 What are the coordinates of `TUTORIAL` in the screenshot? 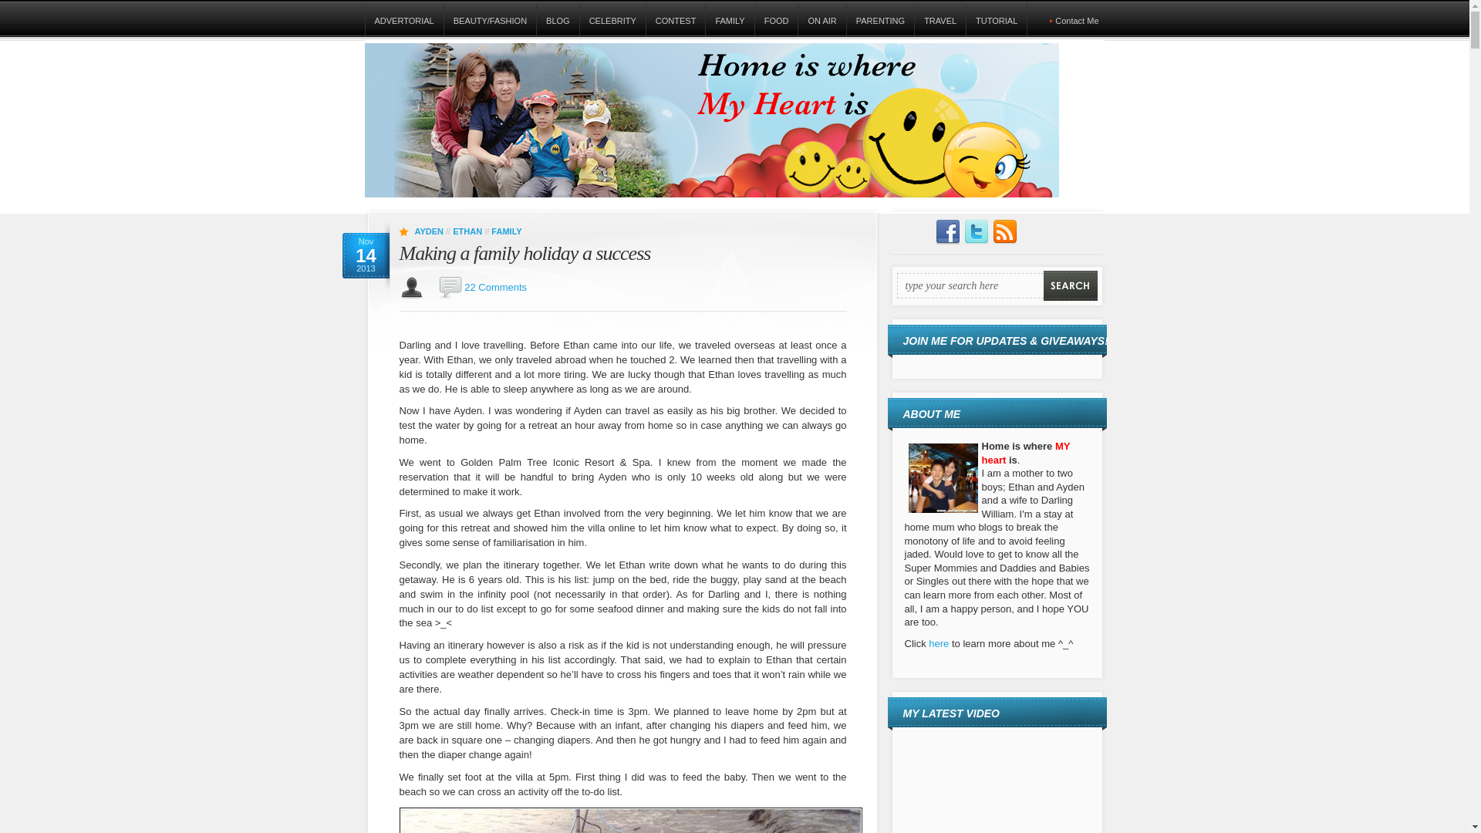 It's located at (995, 20).